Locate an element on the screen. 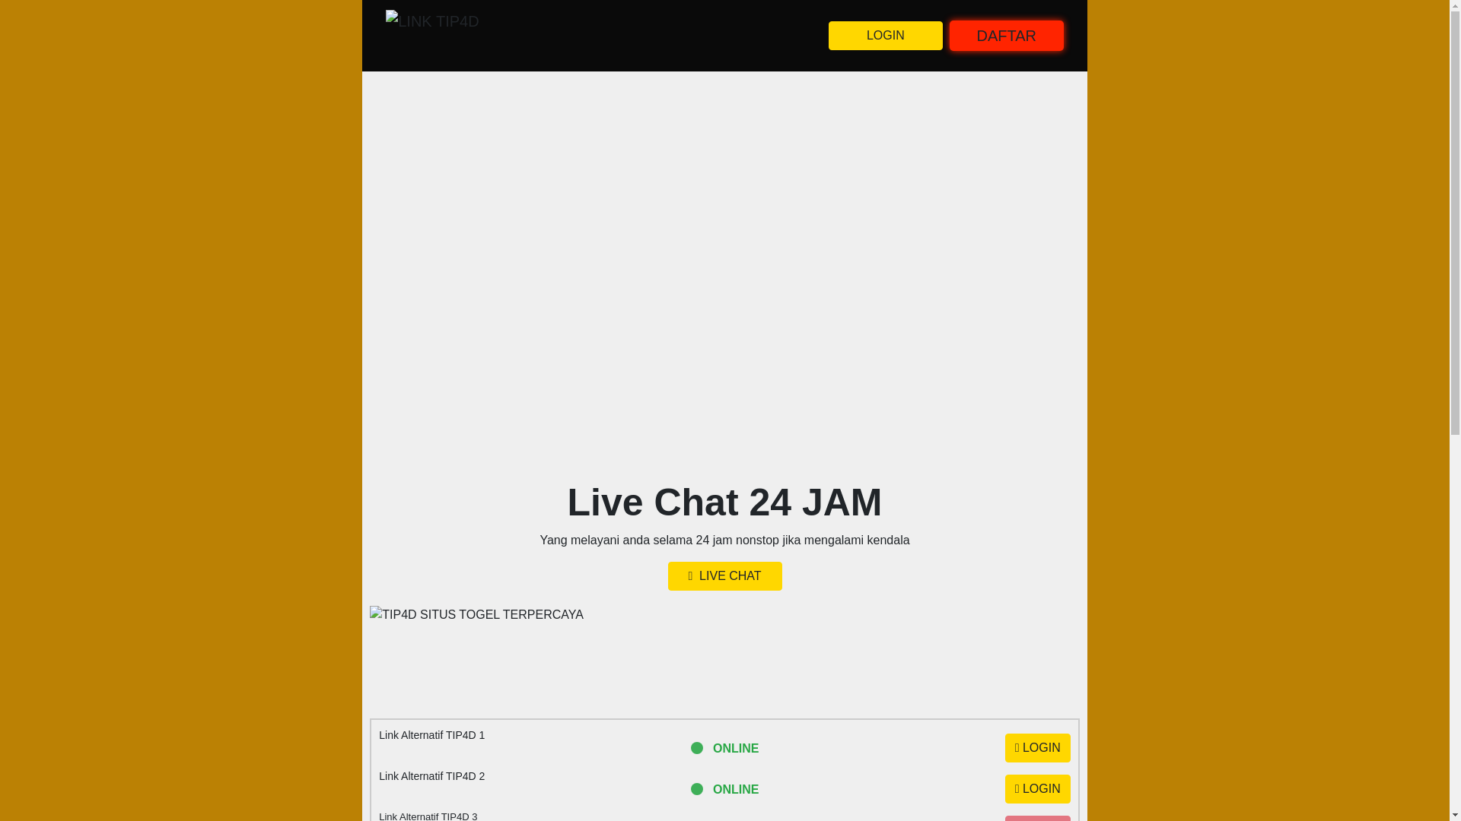 This screenshot has height=821, width=1461.  LOGIN is located at coordinates (1038, 818).